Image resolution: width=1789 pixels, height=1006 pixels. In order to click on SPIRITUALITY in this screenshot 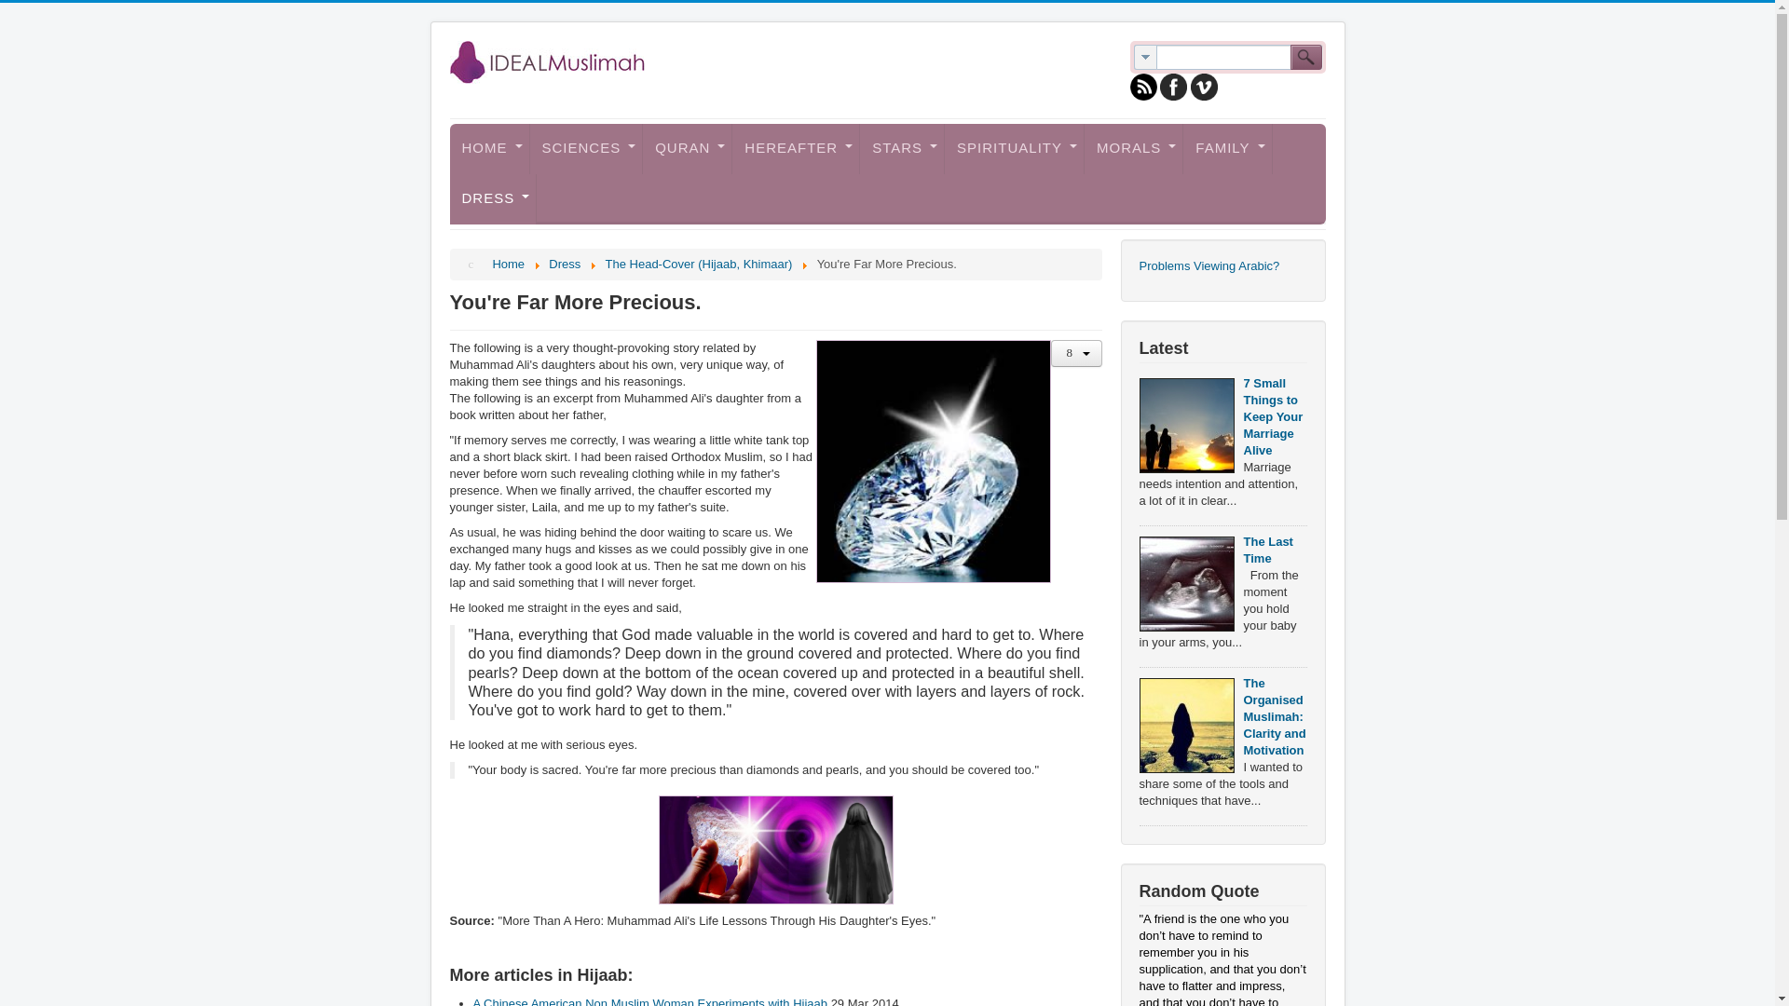, I will do `click(1014, 148)`.